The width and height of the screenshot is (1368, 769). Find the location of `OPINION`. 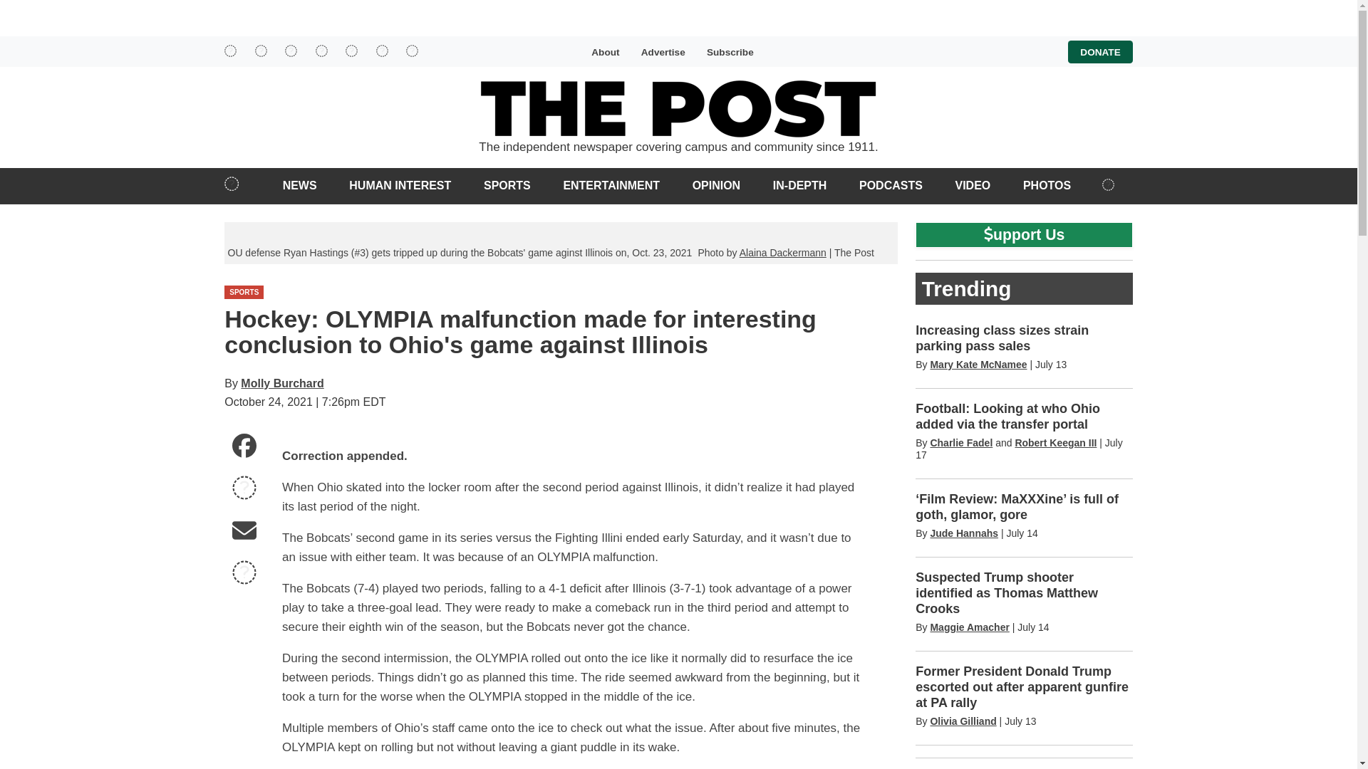

OPINION is located at coordinates (717, 185).